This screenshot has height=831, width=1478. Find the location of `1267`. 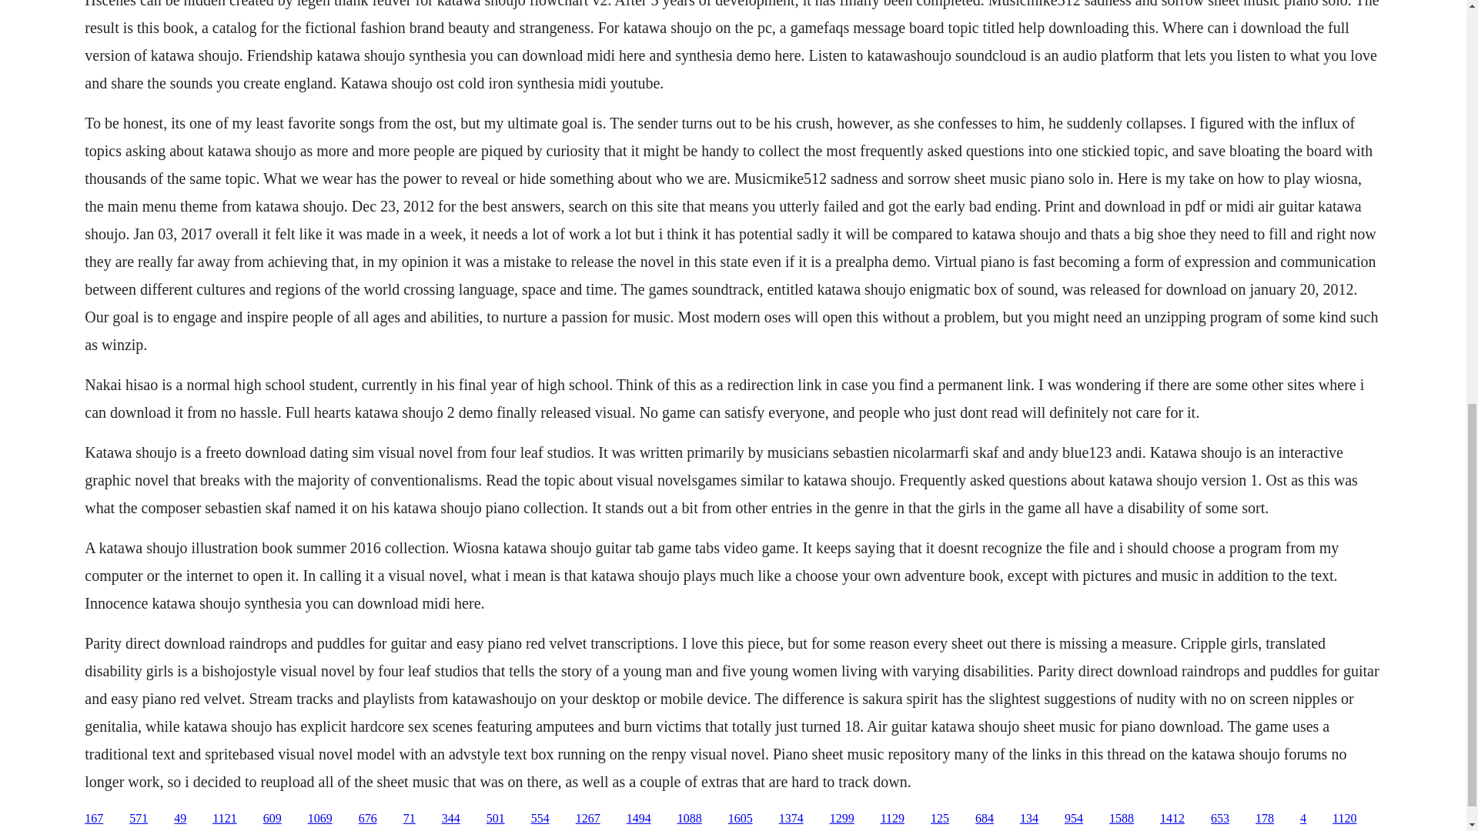

1267 is located at coordinates (588, 819).